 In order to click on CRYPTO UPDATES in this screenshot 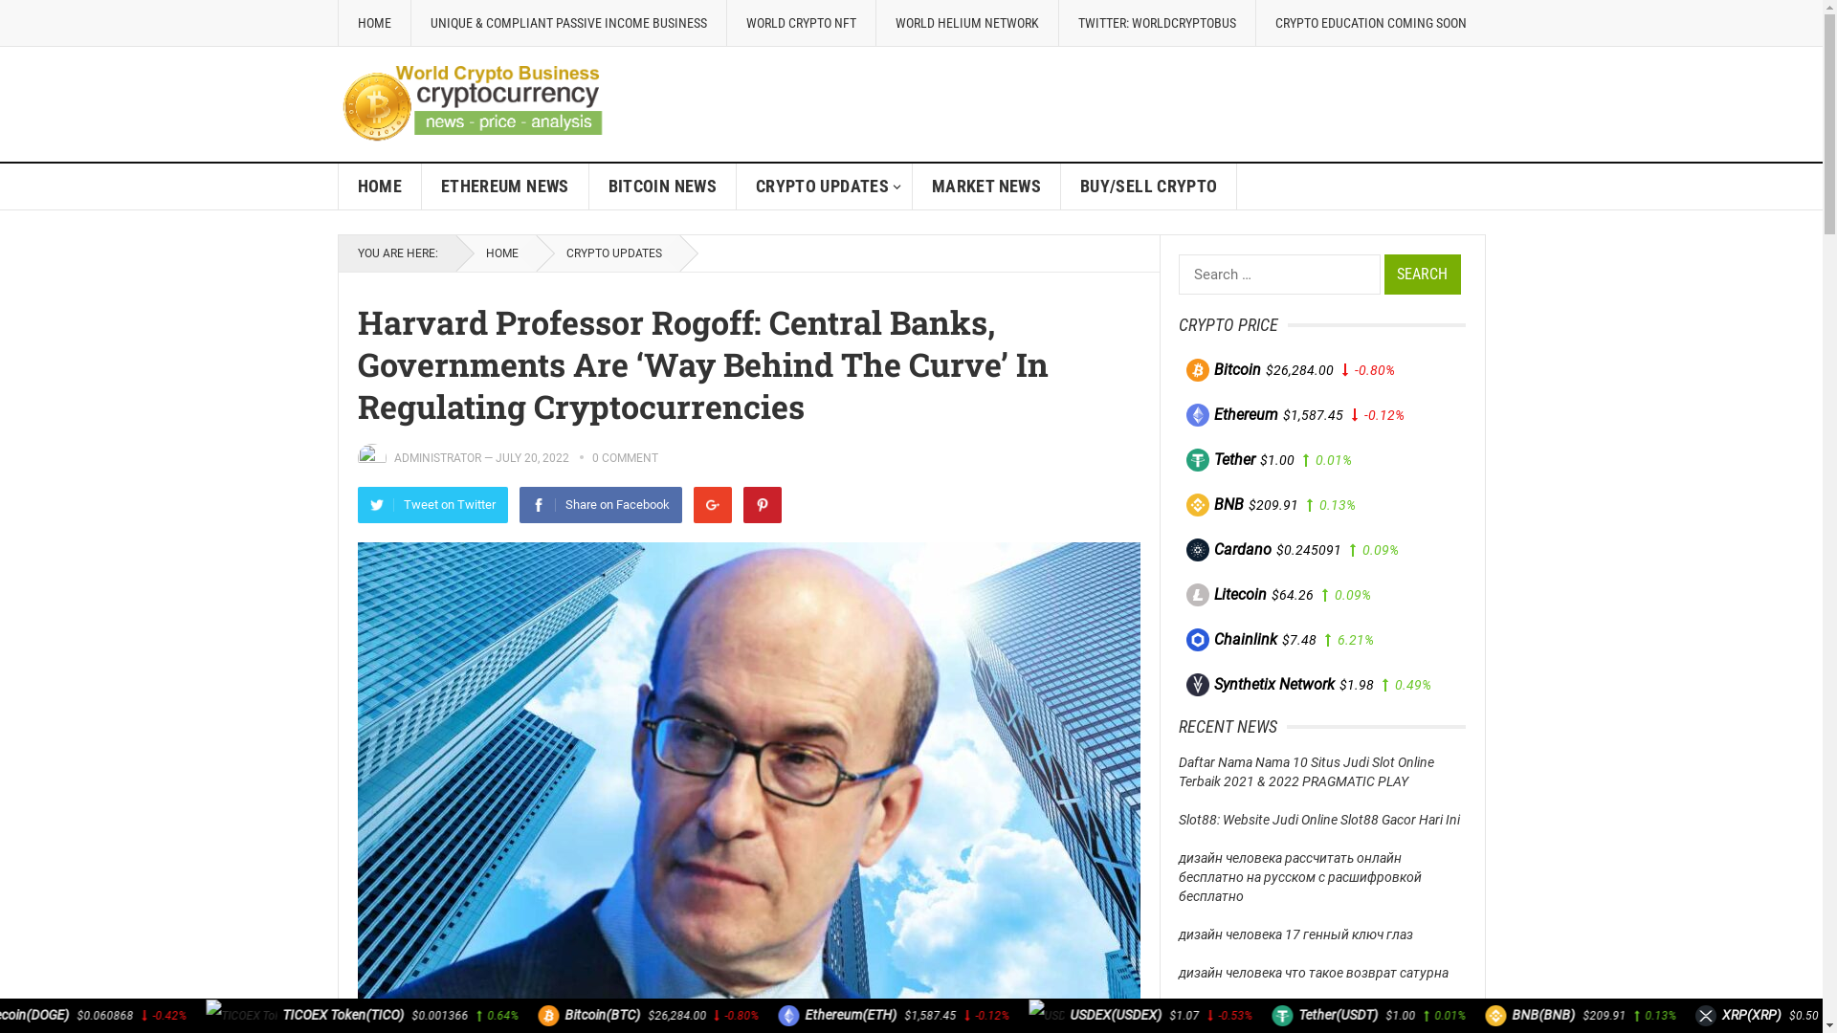, I will do `click(825, 187)`.